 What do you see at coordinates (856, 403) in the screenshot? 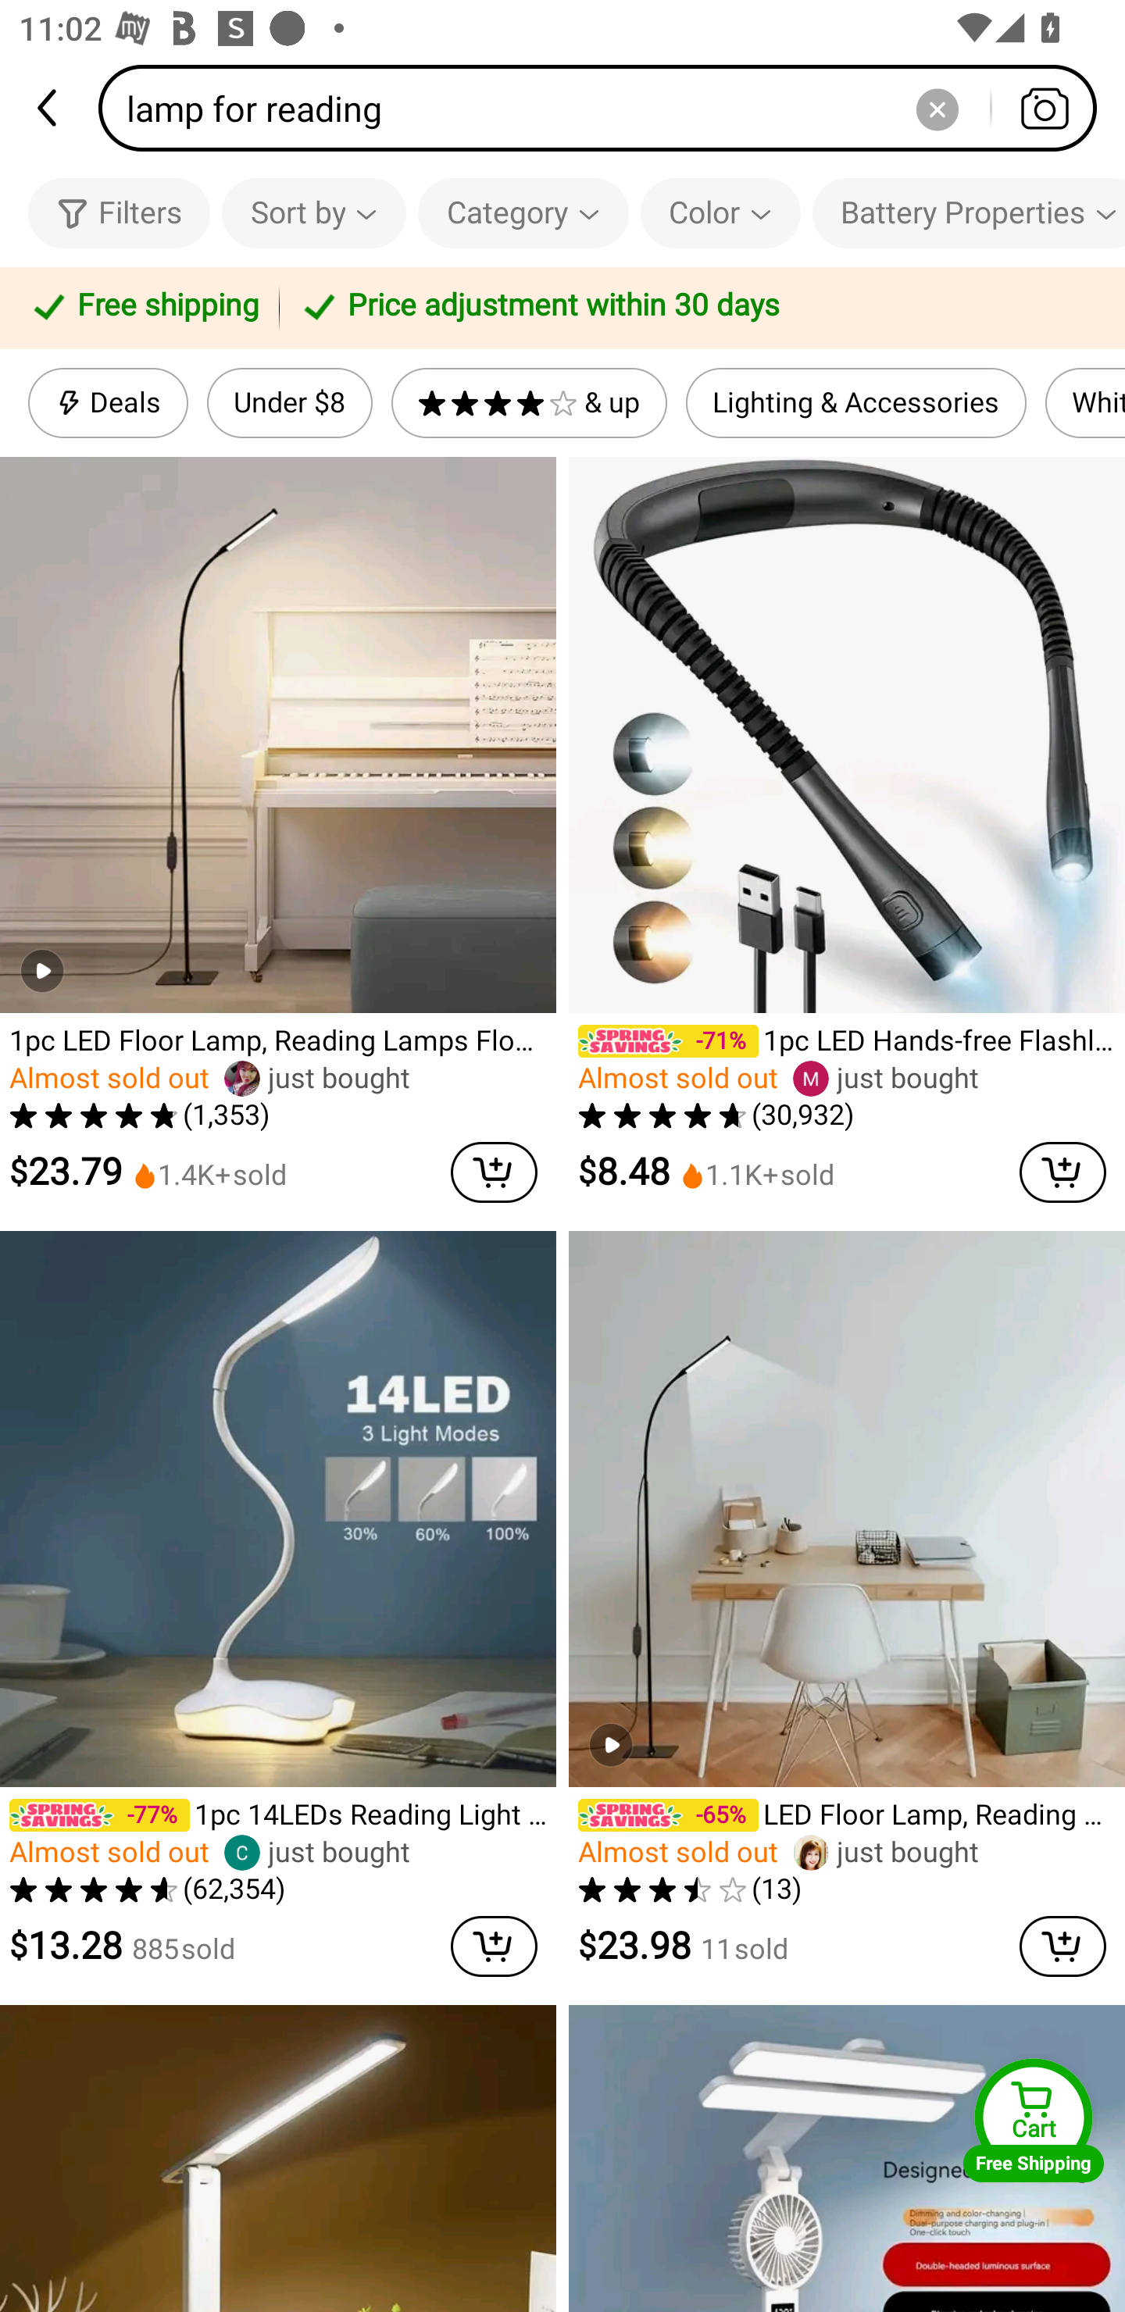
I see `Lighting & Accessories` at bounding box center [856, 403].